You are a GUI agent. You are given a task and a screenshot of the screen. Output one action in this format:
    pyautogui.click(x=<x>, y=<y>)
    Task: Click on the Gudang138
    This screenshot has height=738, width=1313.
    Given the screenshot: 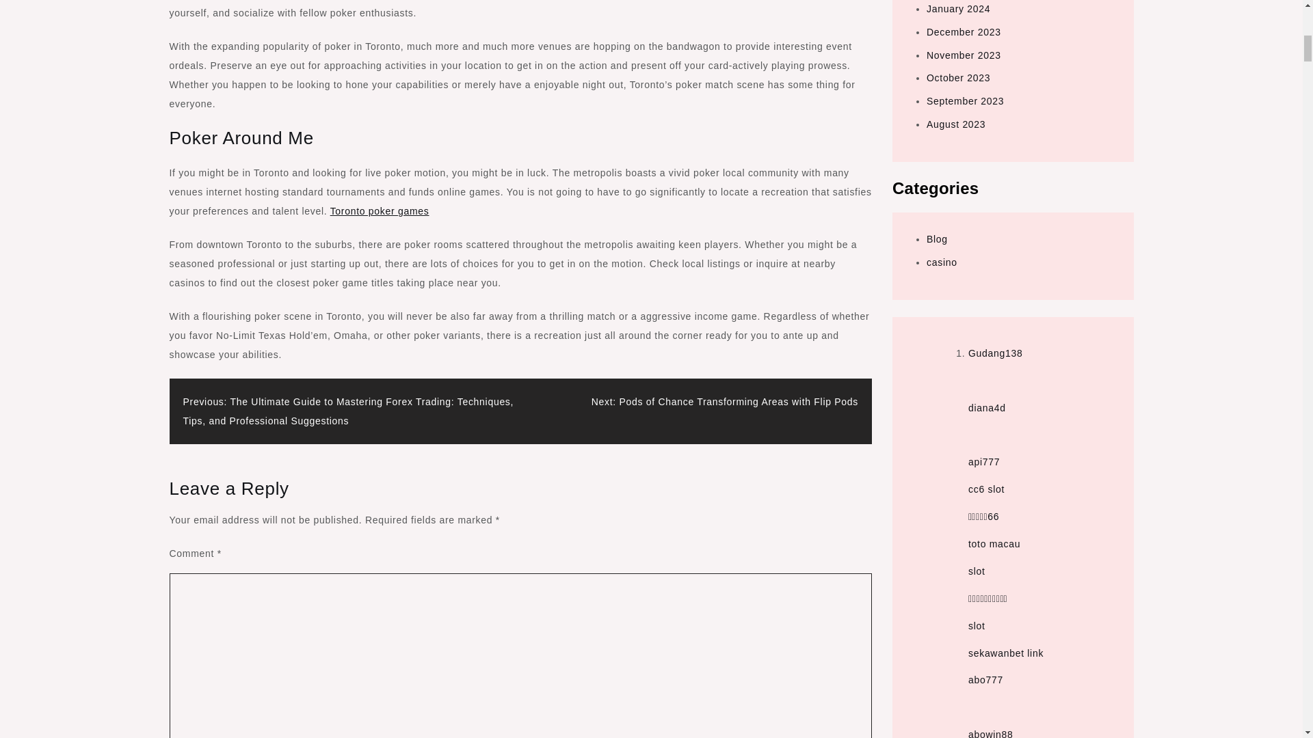 What is the action you would take?
    pyautogui.click(x=996, y=353)
    